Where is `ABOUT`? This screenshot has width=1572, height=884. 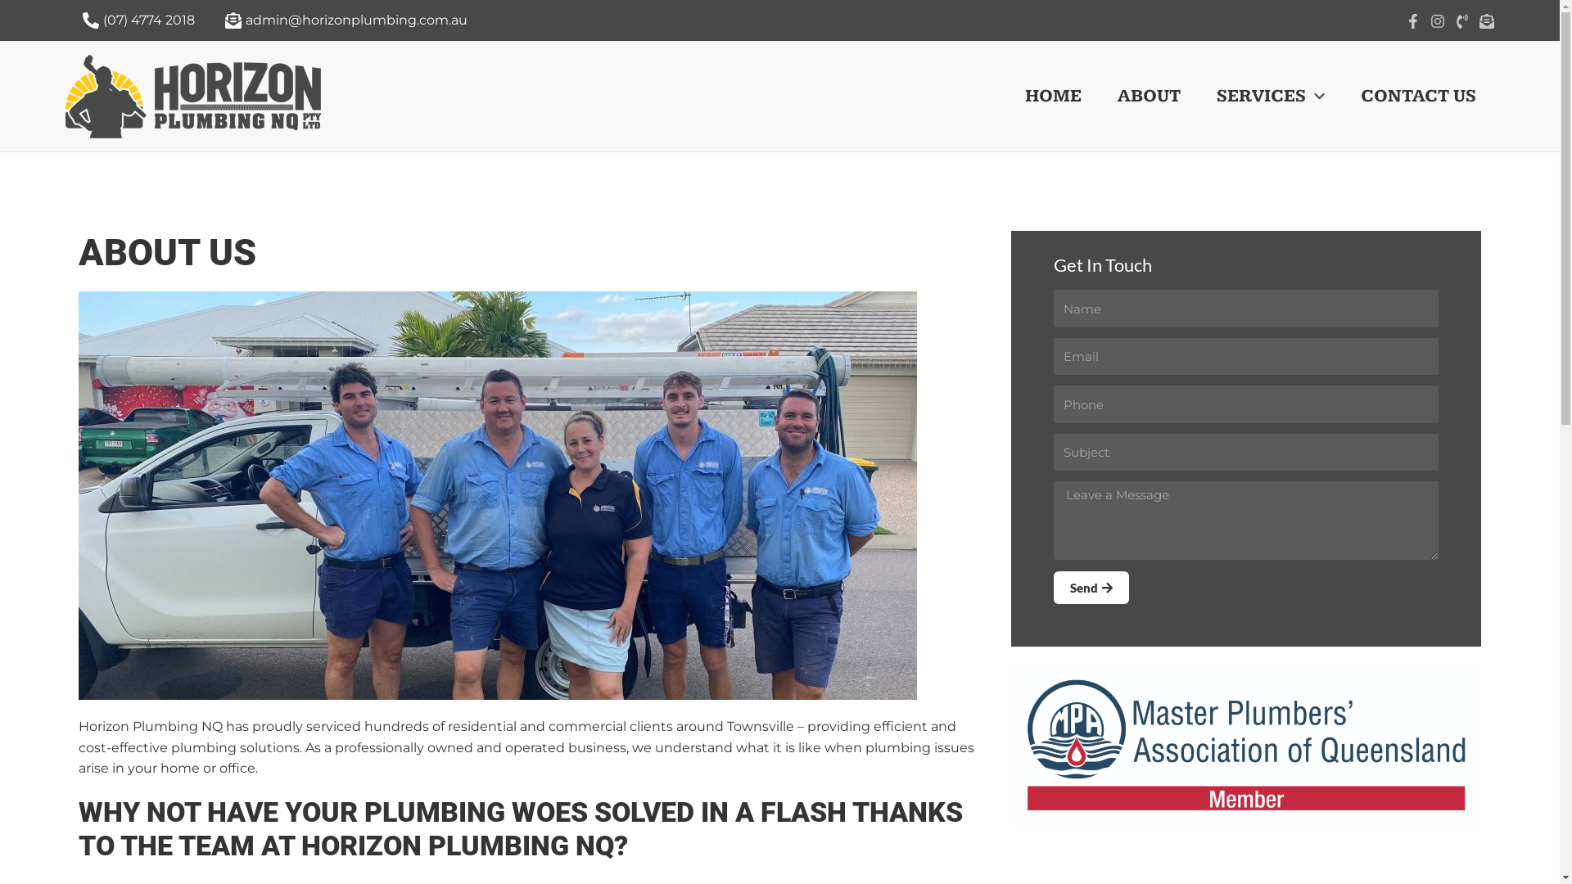
ABOUT is located at coordinates (1150, 97).